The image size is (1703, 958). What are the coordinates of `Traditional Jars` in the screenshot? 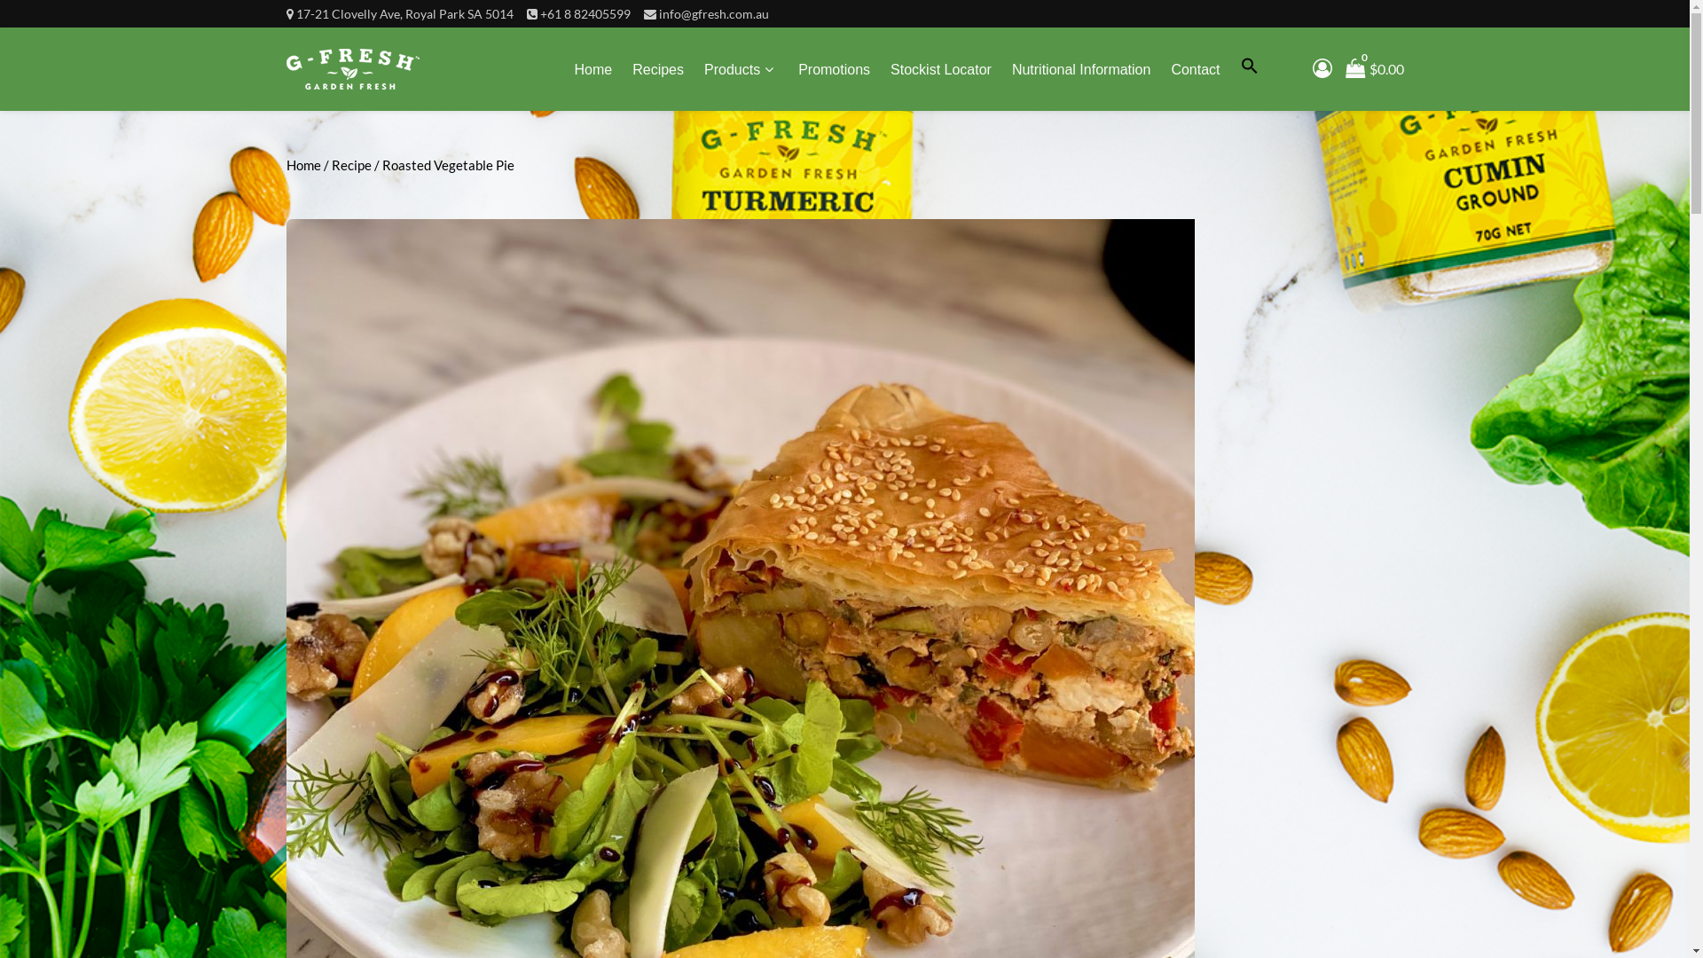 It's located at (1050, 131).